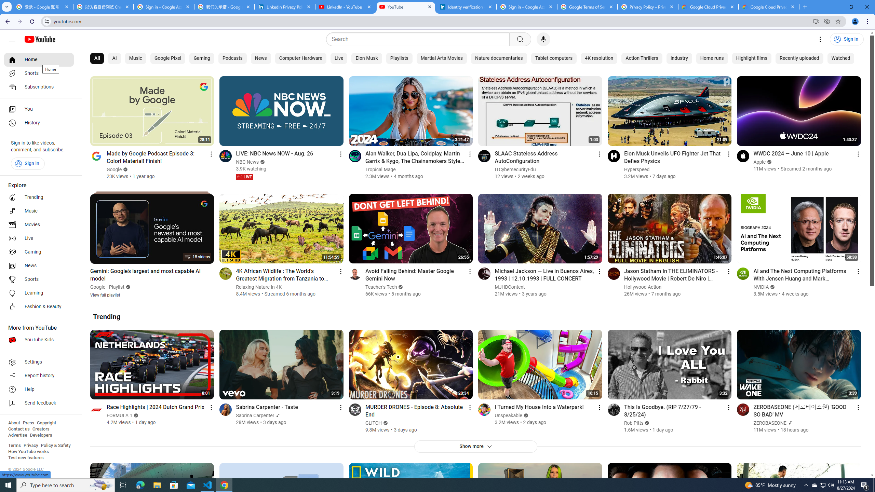 The width and height of the screenshot is (875, 492). Describe the element at coordinates (98, 287) in the screenshot. I see `Google` at that location.